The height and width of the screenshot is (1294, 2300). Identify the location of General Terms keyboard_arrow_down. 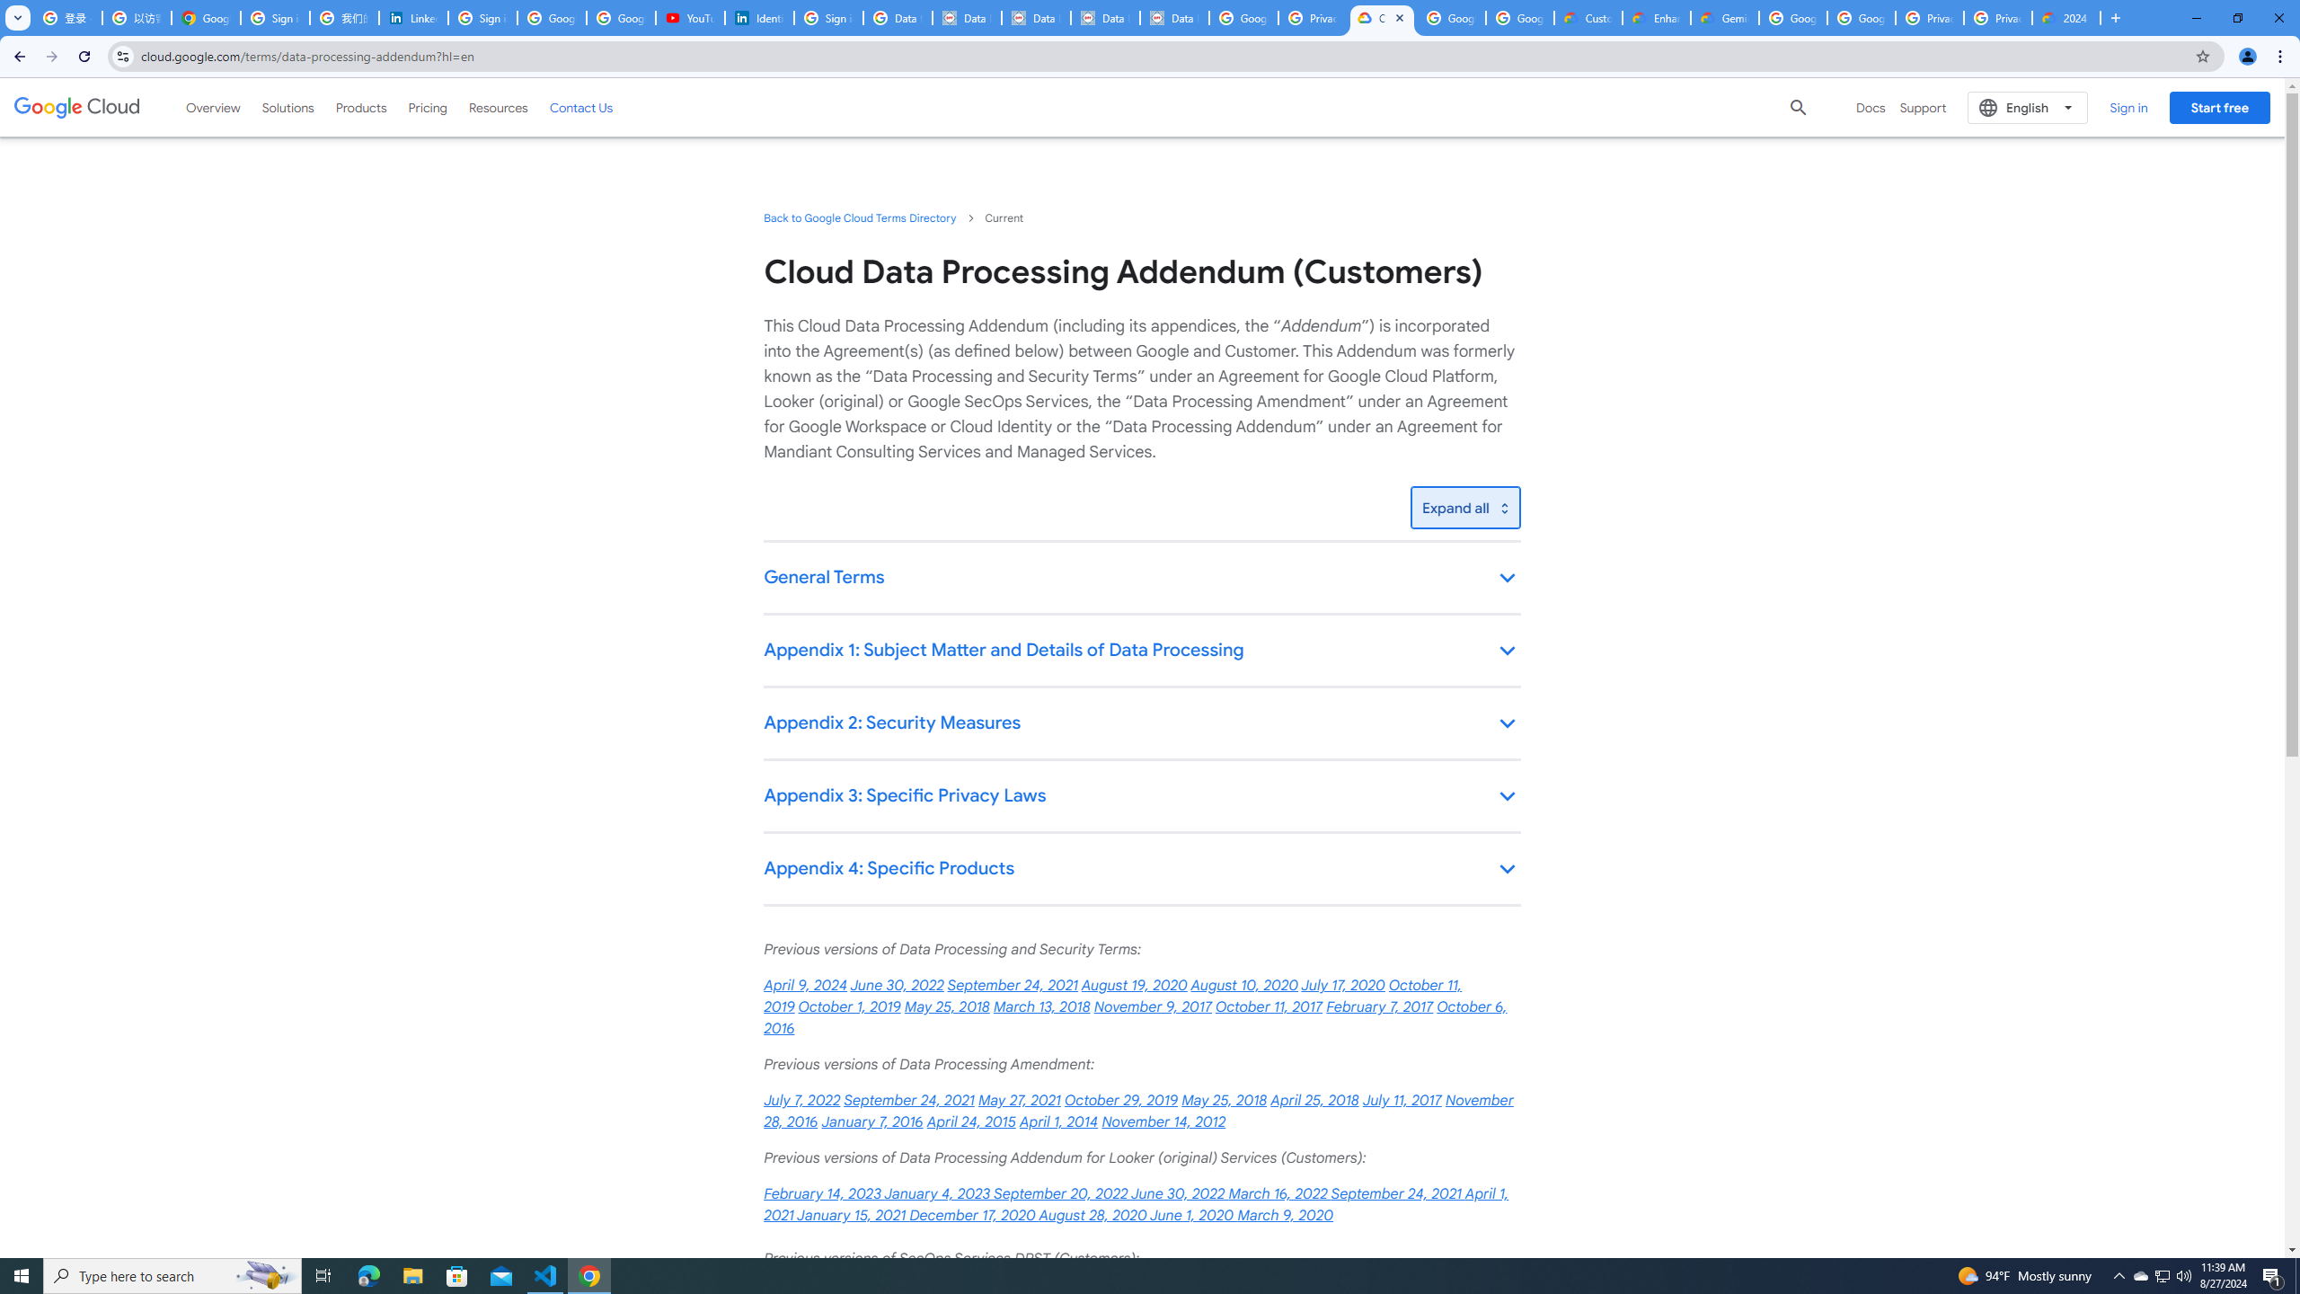
(1141, 579).